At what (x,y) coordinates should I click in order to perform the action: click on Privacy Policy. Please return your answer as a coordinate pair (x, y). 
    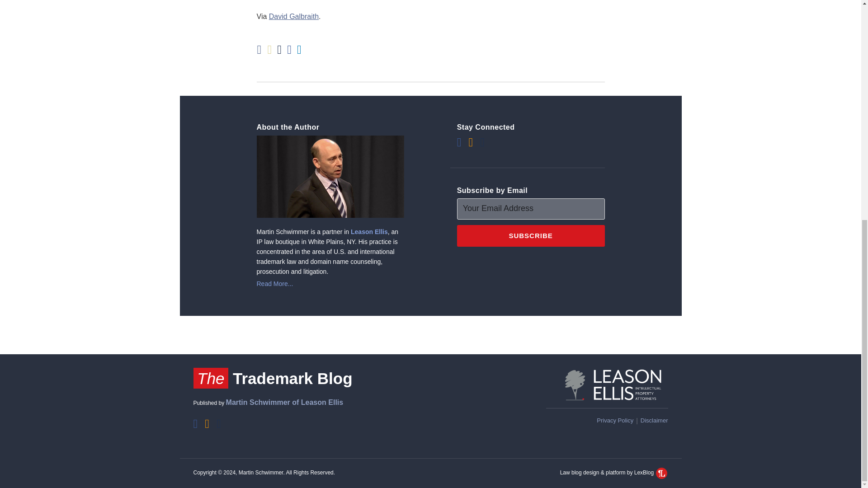
    Looking at the image, I should click on (615, 420).